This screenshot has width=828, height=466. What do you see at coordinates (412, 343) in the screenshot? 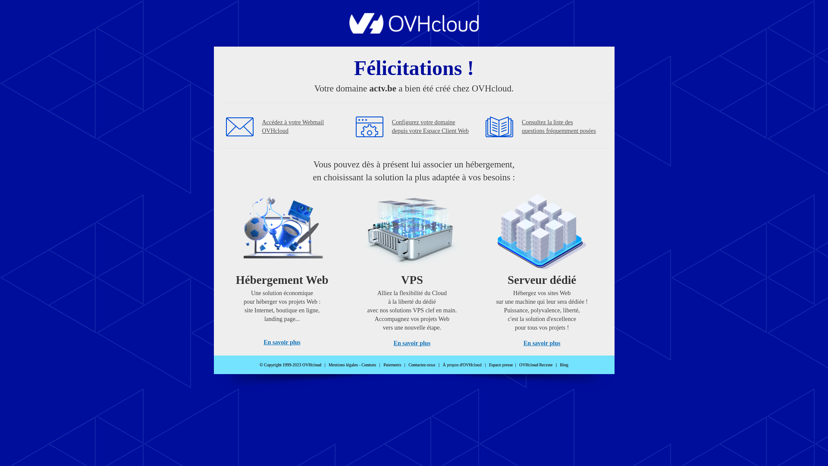
I see `En savoir plus` at bounding box center [412, 343].